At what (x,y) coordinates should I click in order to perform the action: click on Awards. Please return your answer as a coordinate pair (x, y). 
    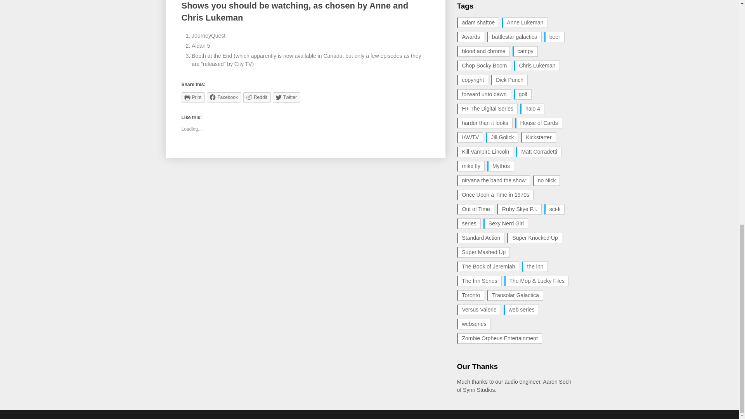
    Looking at the image, I should click on (471, 37).